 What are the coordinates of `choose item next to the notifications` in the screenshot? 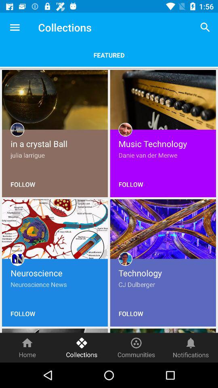 It's located at (136, 348).